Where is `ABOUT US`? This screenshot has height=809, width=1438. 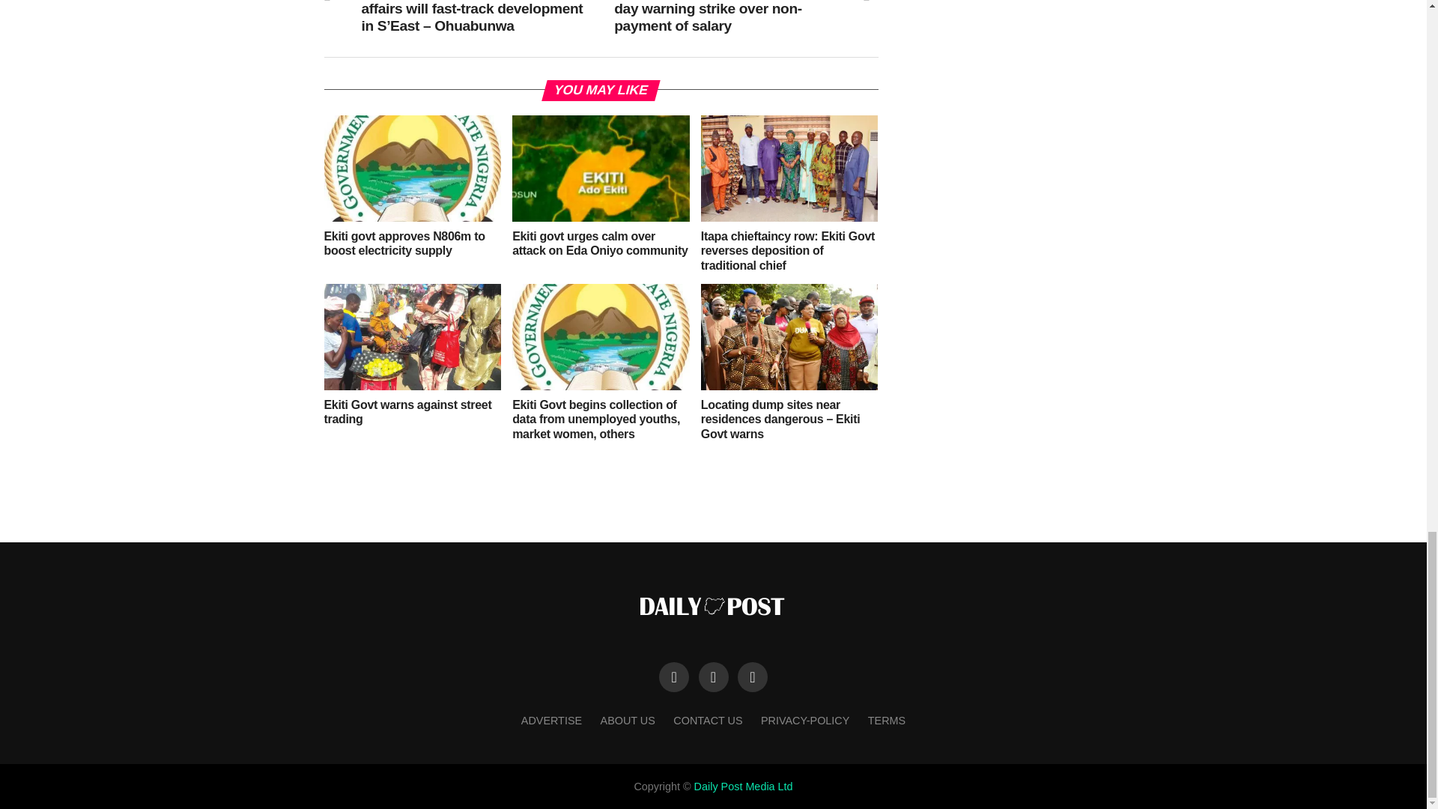 ABOUT US is located at coordinates (628, 720).